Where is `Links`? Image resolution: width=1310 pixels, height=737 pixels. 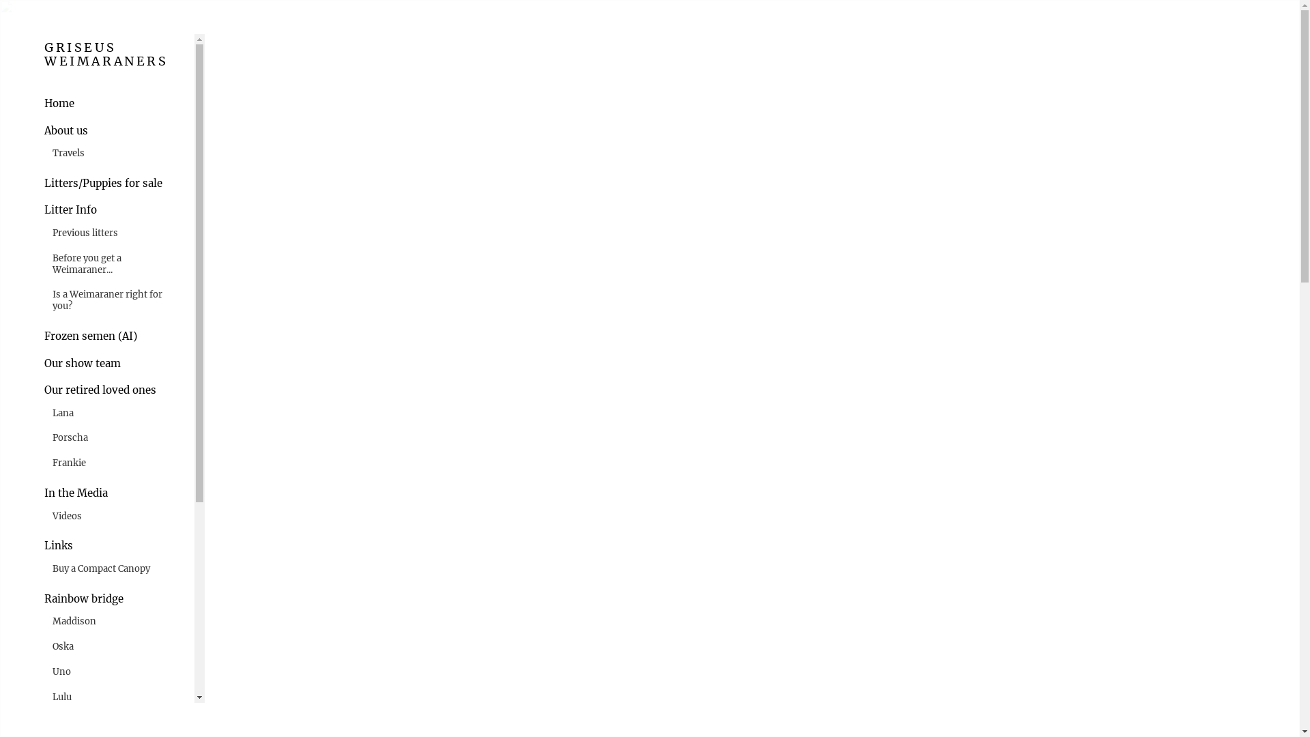 Links is located at coordinates (59, 546).